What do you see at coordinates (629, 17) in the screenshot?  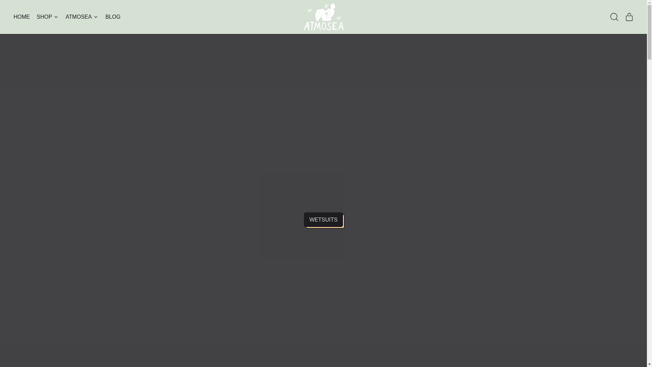 I see `SHOP` at bounding box center [629, 17].